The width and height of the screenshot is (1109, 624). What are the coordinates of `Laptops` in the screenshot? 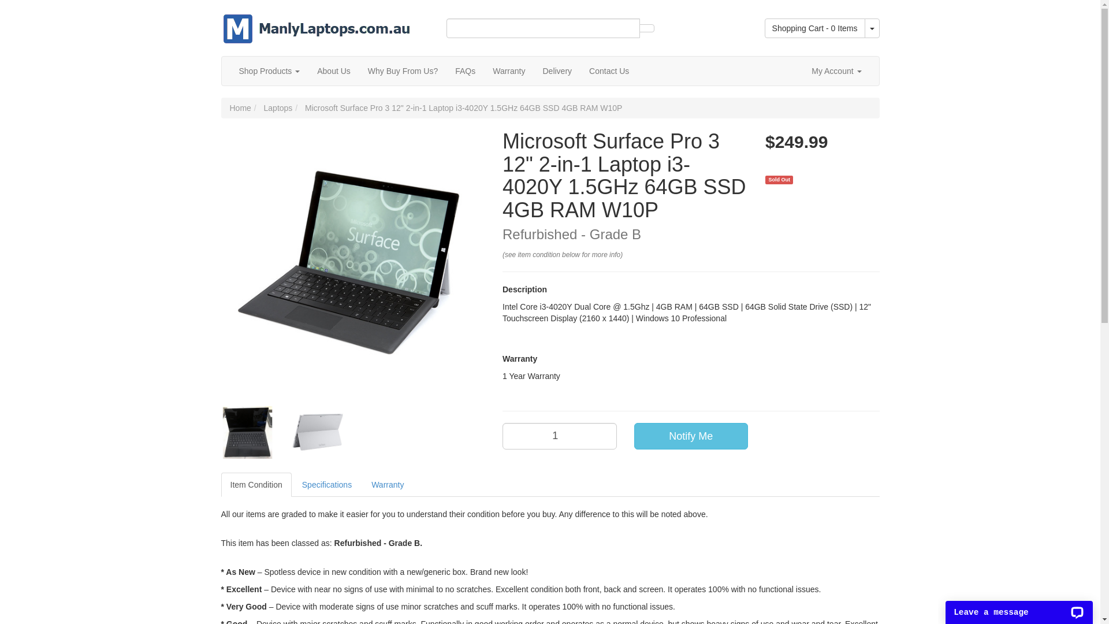 It's located at (278, 108).